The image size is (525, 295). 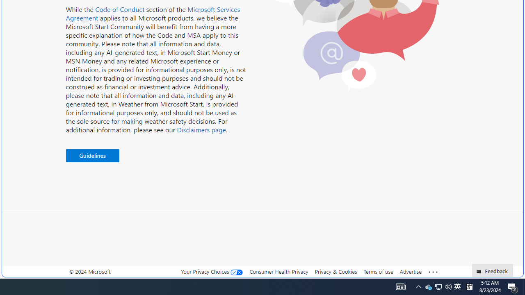 I want to click on Terms of use, so click(x=378, y=271).